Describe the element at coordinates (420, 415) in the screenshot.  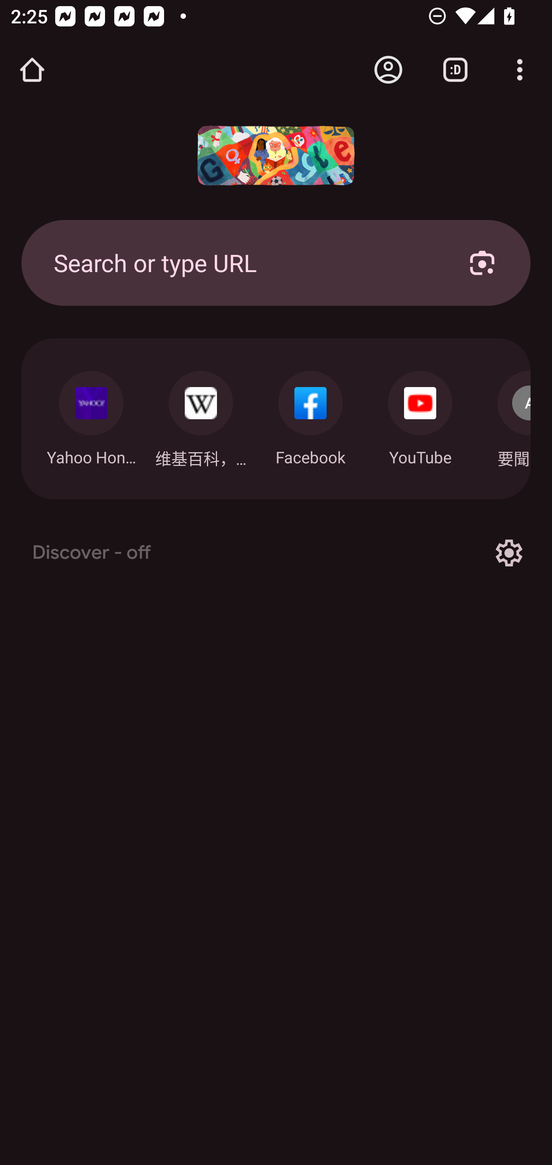
I see `Navigate: YouTube: m.youtube.com YouTube` at that location.